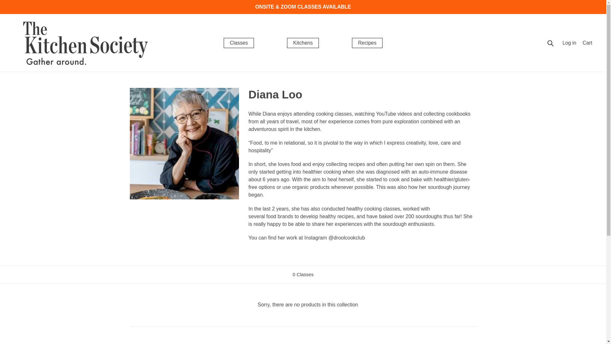 This screenshot has height=344, width=611. Describe the element at coordinates (303, 43) in the screenshot. I see `Kitchens` at that location.